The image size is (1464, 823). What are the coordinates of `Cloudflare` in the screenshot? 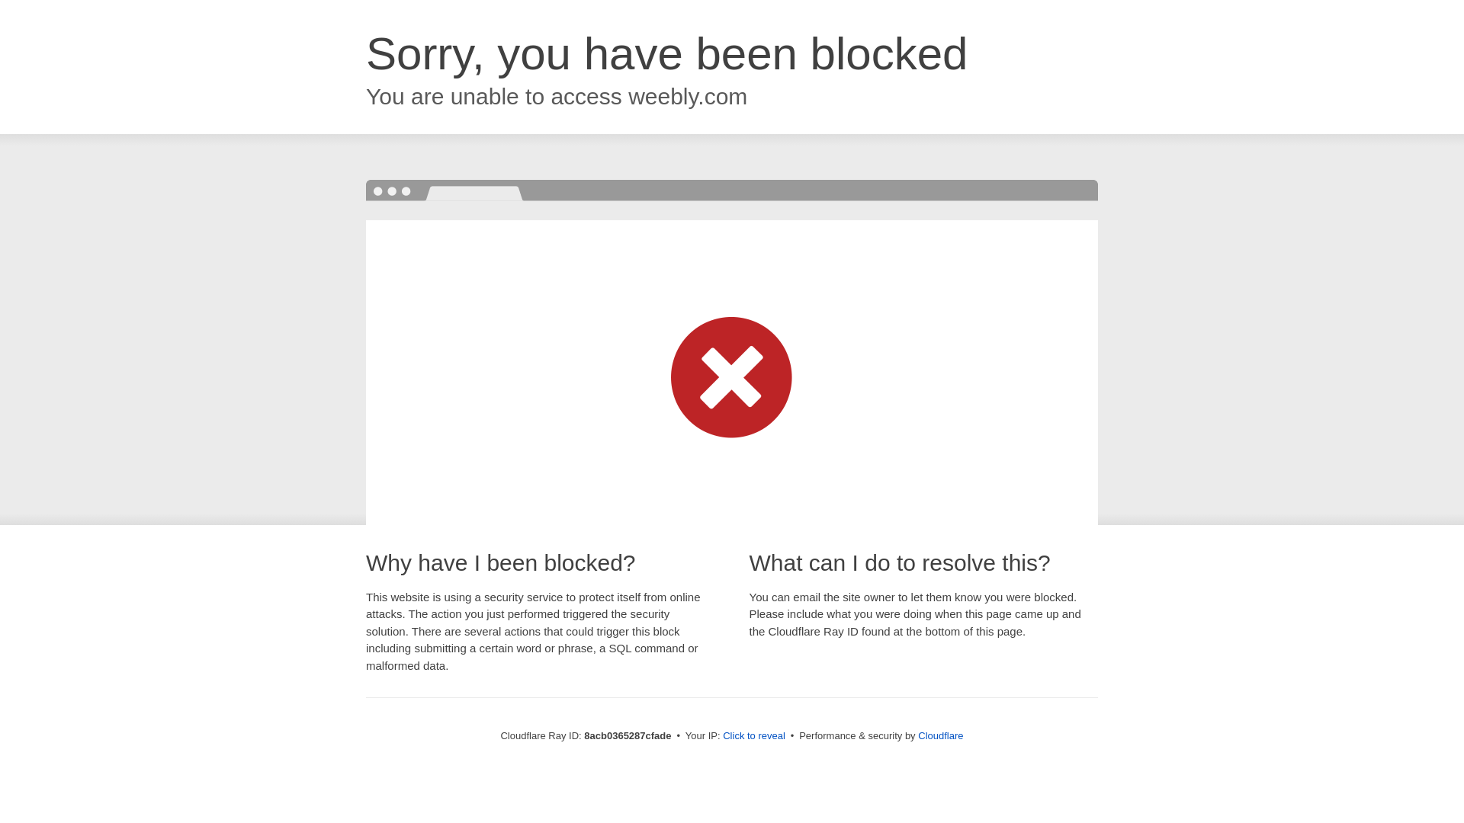 It's located at (940, 735).